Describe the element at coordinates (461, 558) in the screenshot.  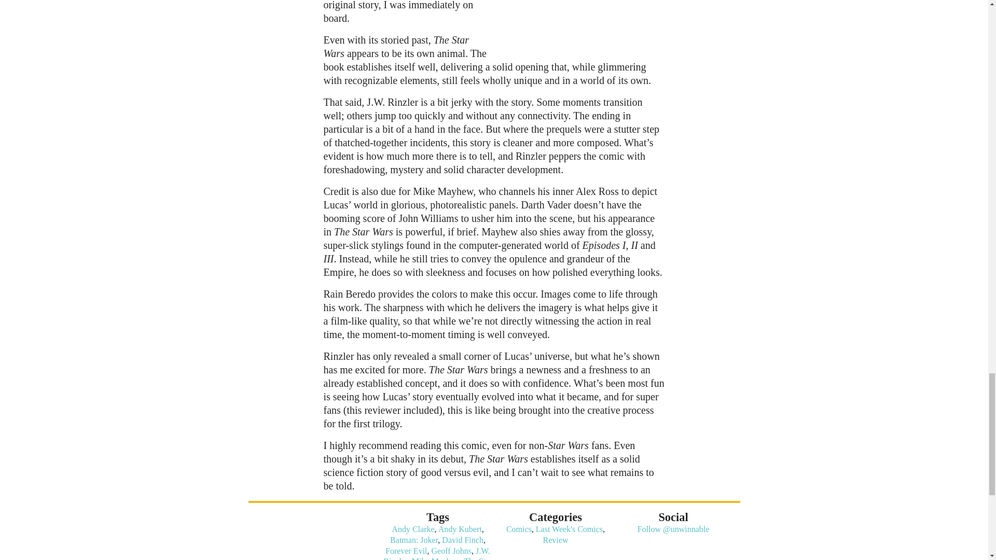
I see `The Star Wars` at that location.